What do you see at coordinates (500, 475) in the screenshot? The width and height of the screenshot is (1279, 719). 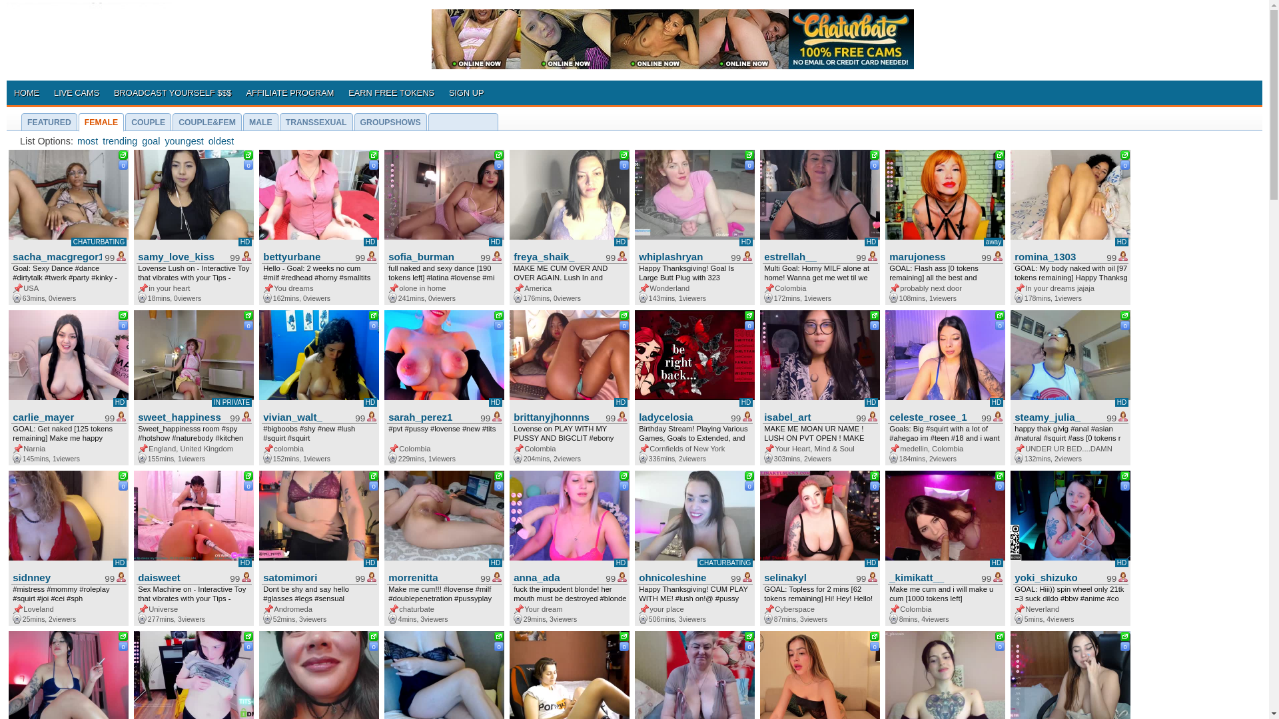 I see `    ` at bounding box center [500, 475].